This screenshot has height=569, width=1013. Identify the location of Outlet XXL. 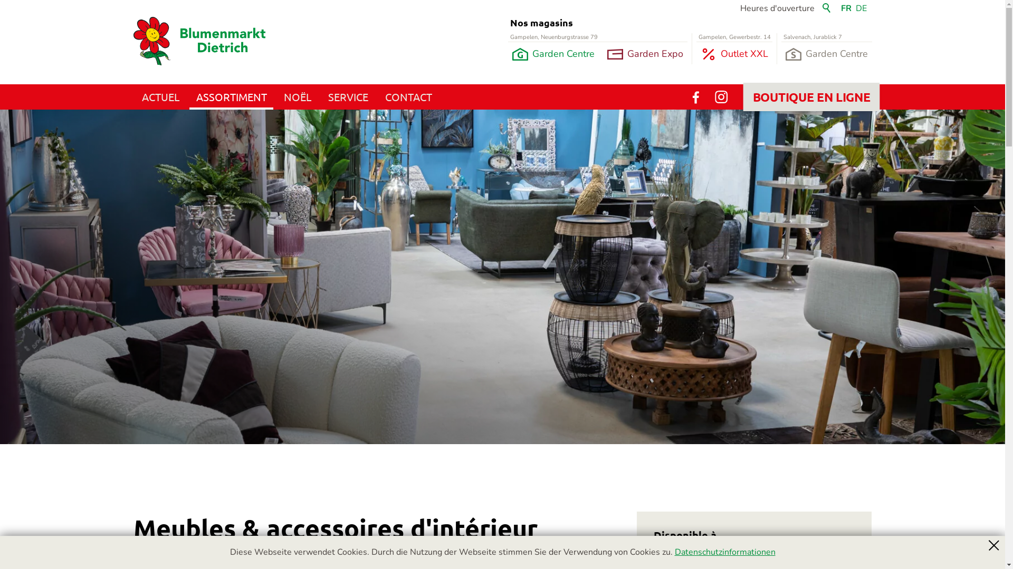
(734, 54).